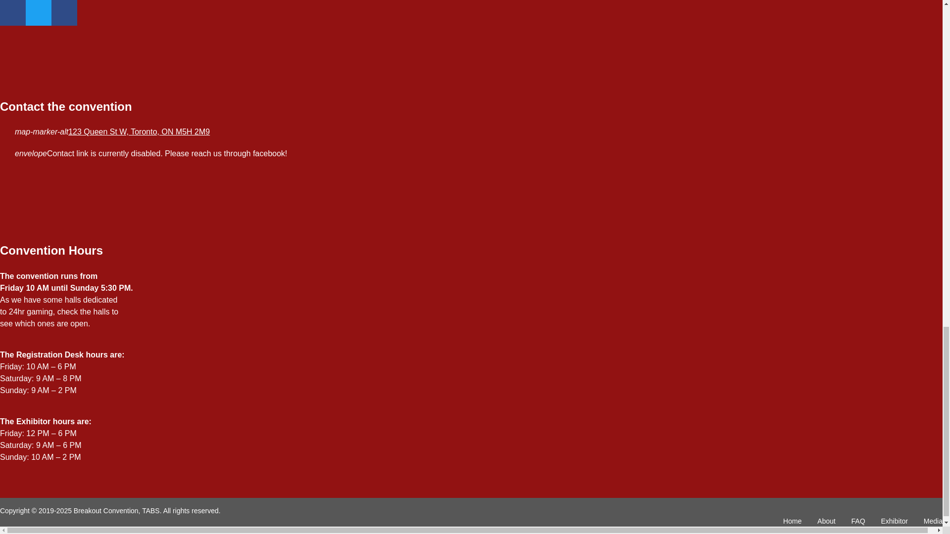 This screenshot has width=950, height=534. I want to click on facebook, so click(13, 13).